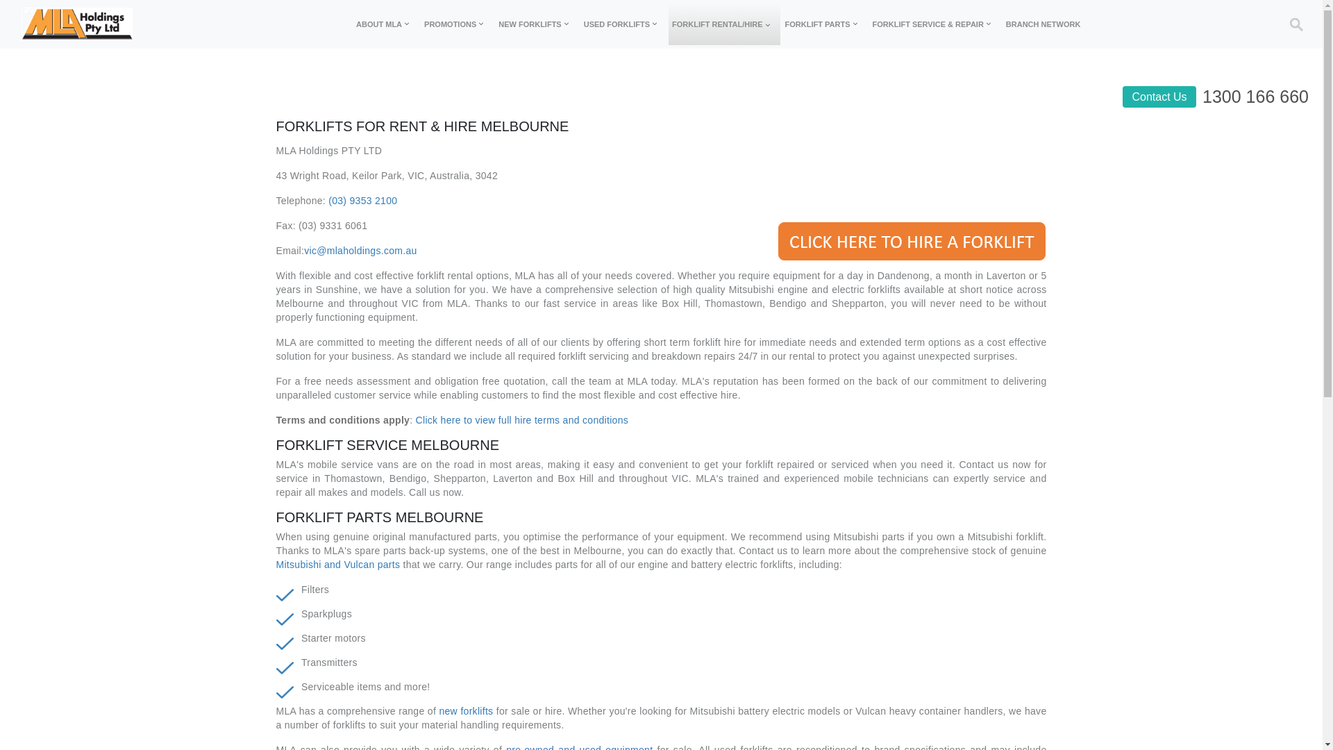  Describe the element at coordinates (134, 24) in the screenshot. I see ` ` at that location.